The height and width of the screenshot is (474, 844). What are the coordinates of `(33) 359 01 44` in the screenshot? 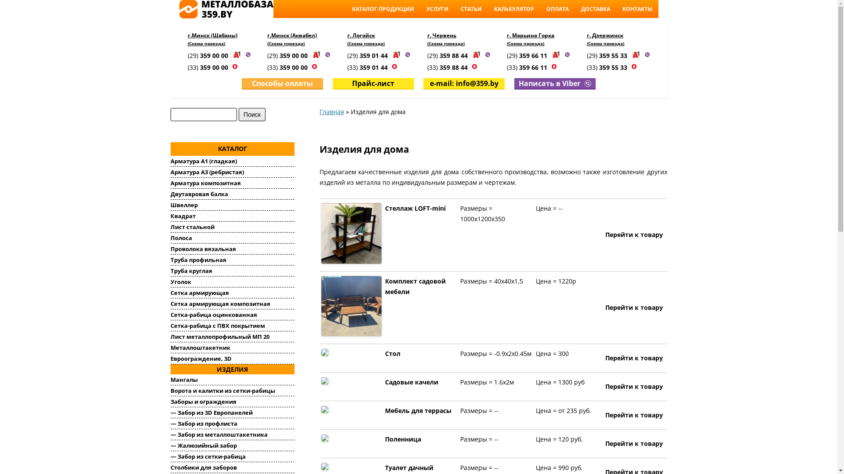 It's located at (368, 68).